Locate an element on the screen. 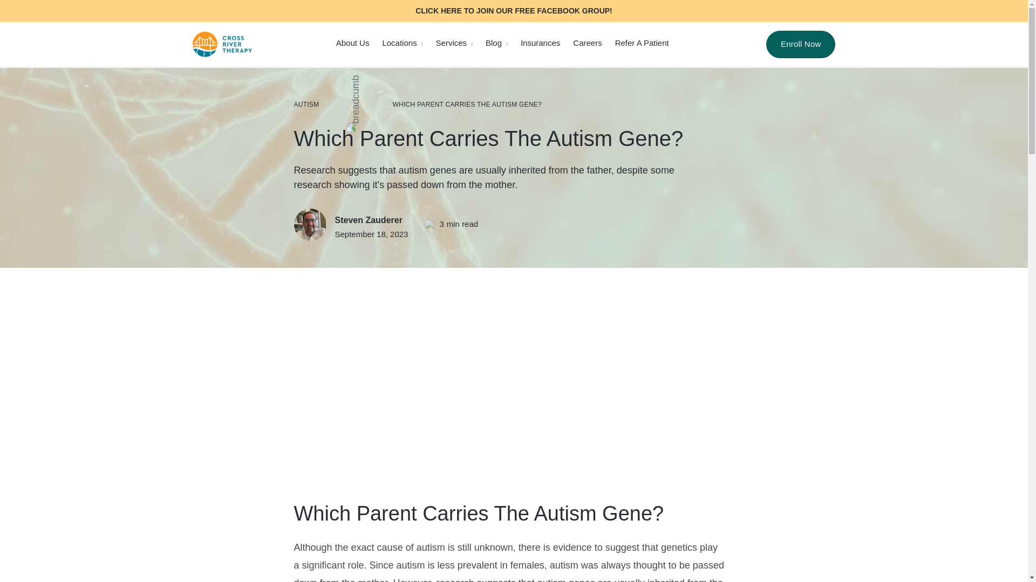  Enroll Now is located at coordinates (801, 44).